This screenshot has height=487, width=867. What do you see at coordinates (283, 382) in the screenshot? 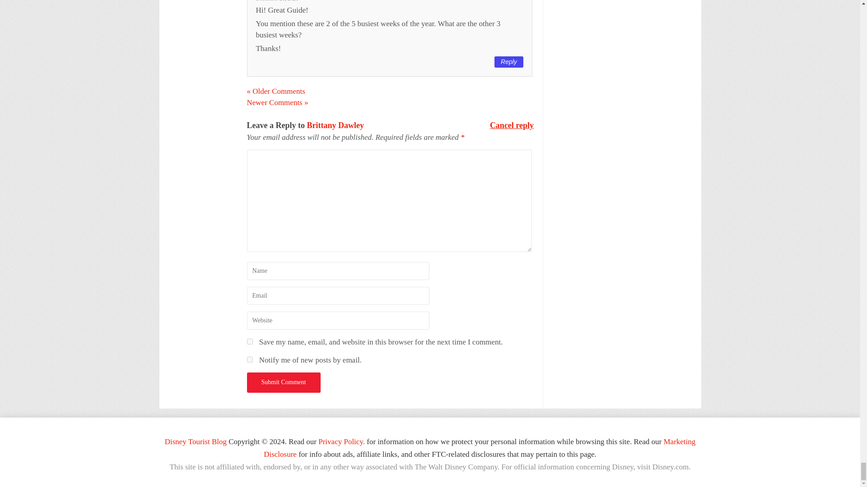
I see `Submit Comment` at bounding box center [283, 382].